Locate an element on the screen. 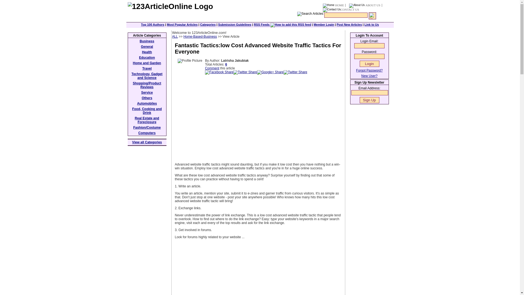 The image size is (524, 295). Submission Guidelines is located at coordinates (235, 25).